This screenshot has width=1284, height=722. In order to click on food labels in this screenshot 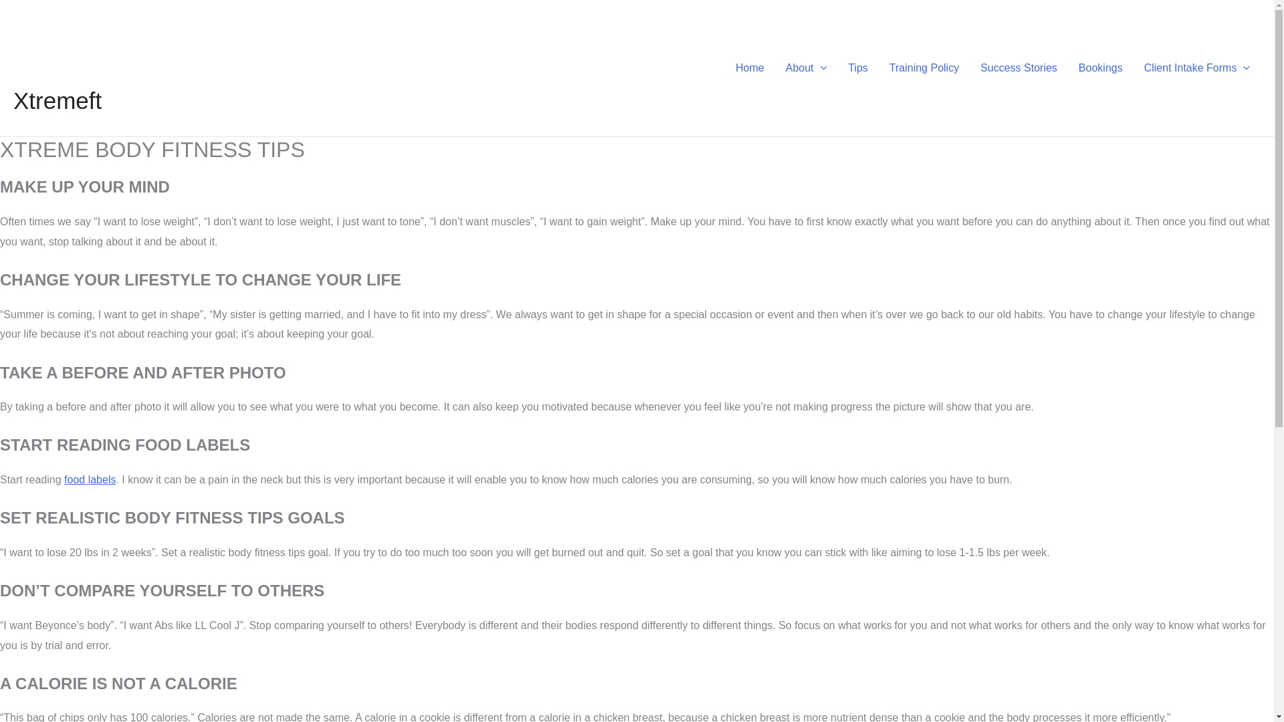, I will do `click(90, 479)`.